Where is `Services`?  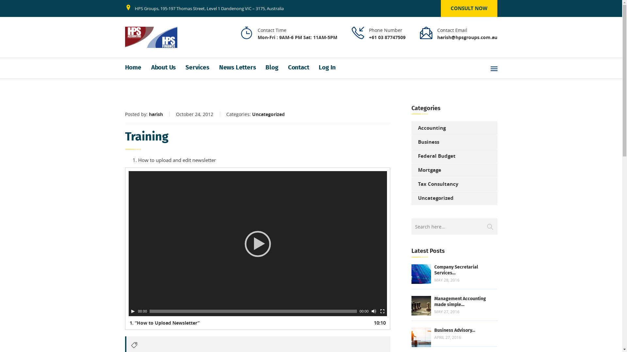 Services is located at coordinates (202, 68).